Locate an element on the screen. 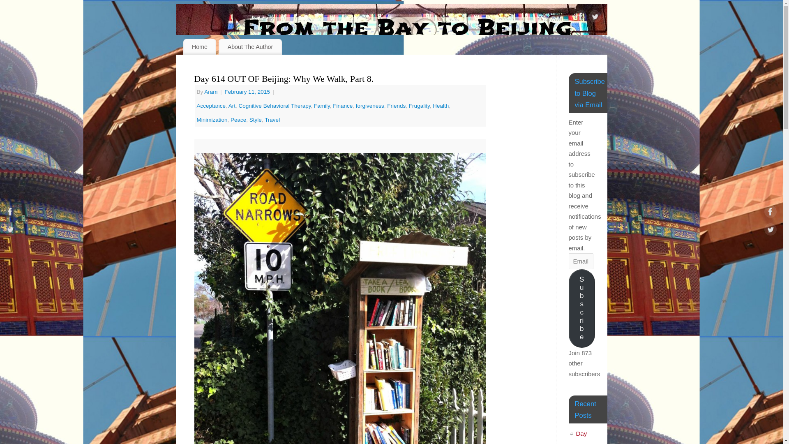  forgiveness is located at coordinates (370, 105).